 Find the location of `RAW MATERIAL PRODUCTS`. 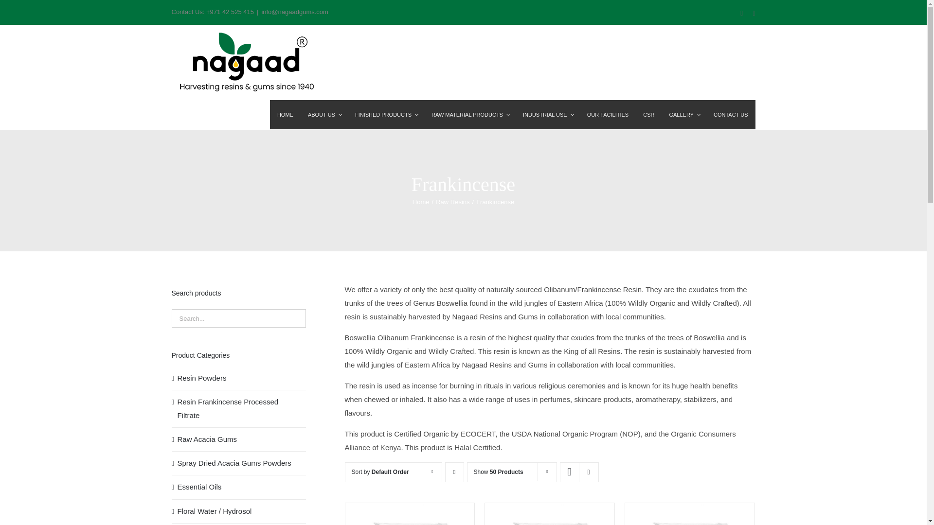

RAW MATERIAL PRODUCTS is located at coordinates (469, 115).